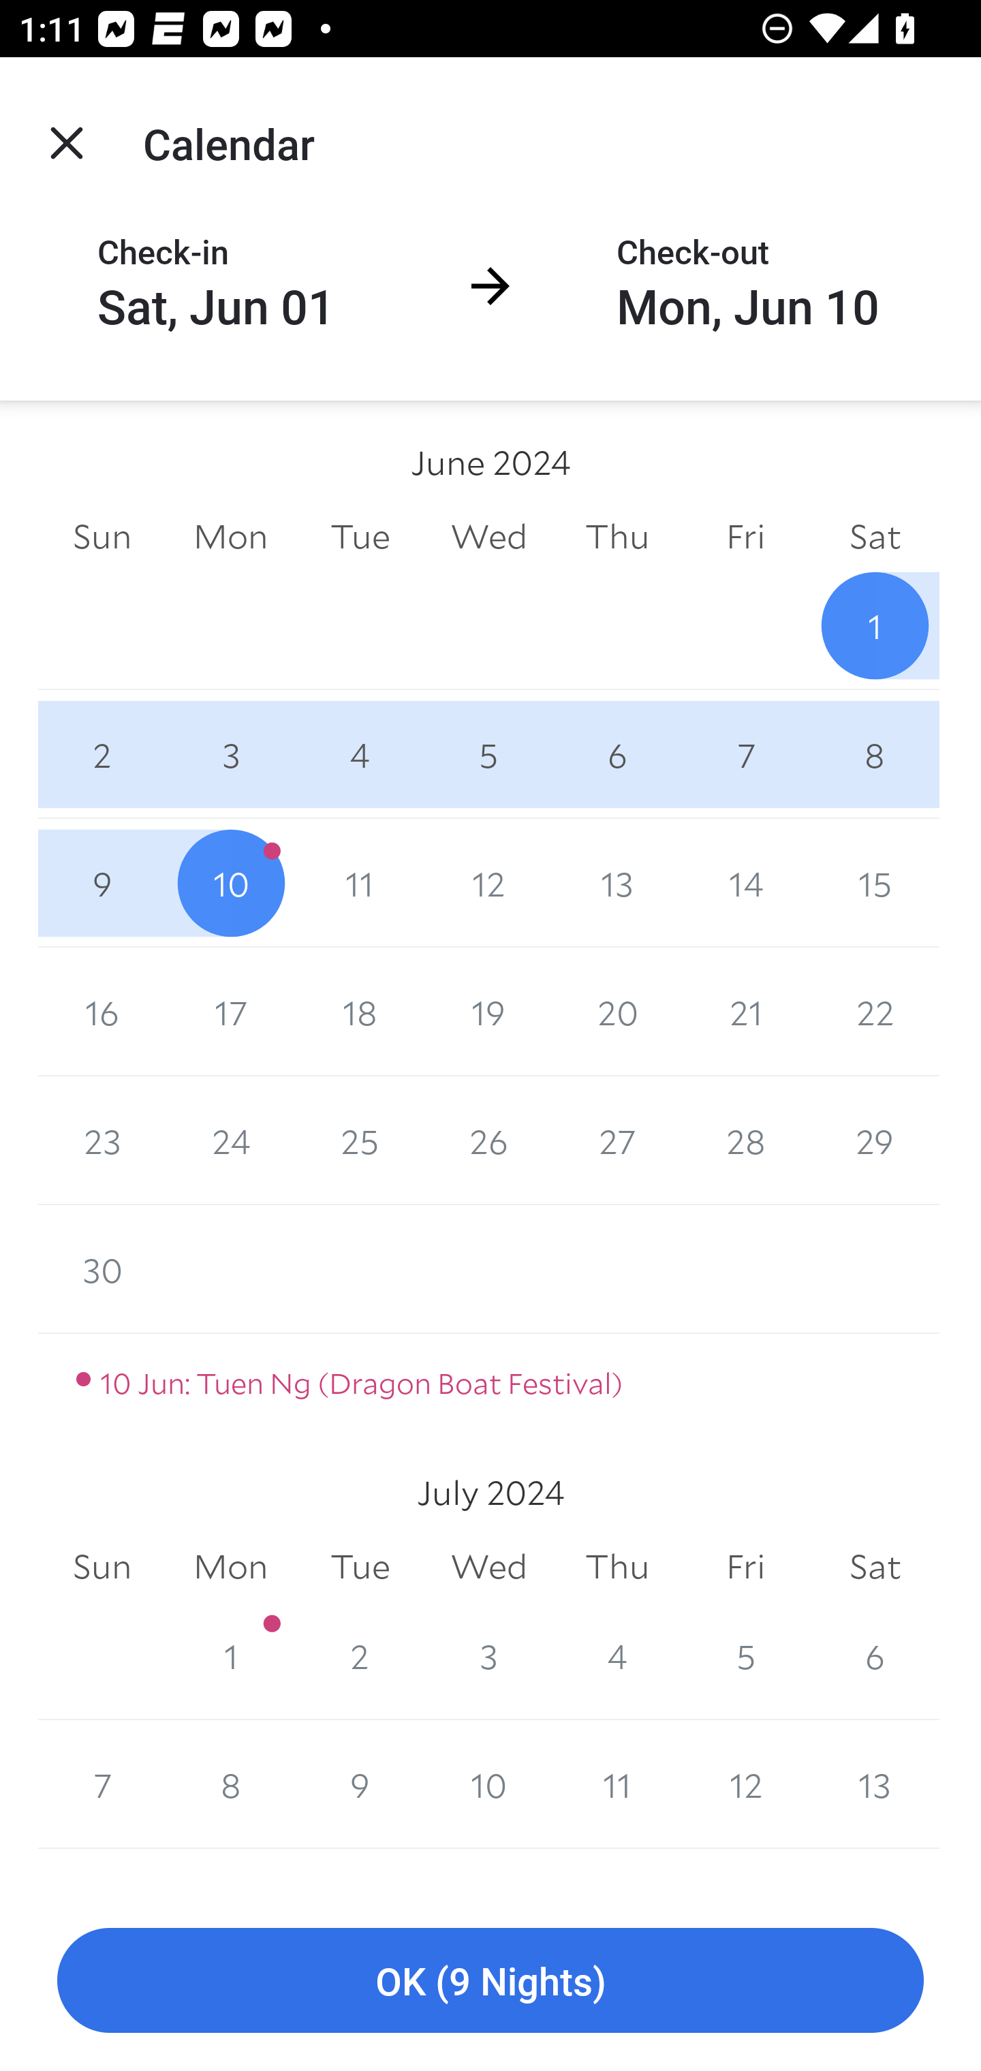 Image resolution: width=981 pixels, height=2071 pixels. What do you see at coordinates (875, 1012) in the screenshot?
I see `22 22 June 2024` at bounding box center [875, 1012].